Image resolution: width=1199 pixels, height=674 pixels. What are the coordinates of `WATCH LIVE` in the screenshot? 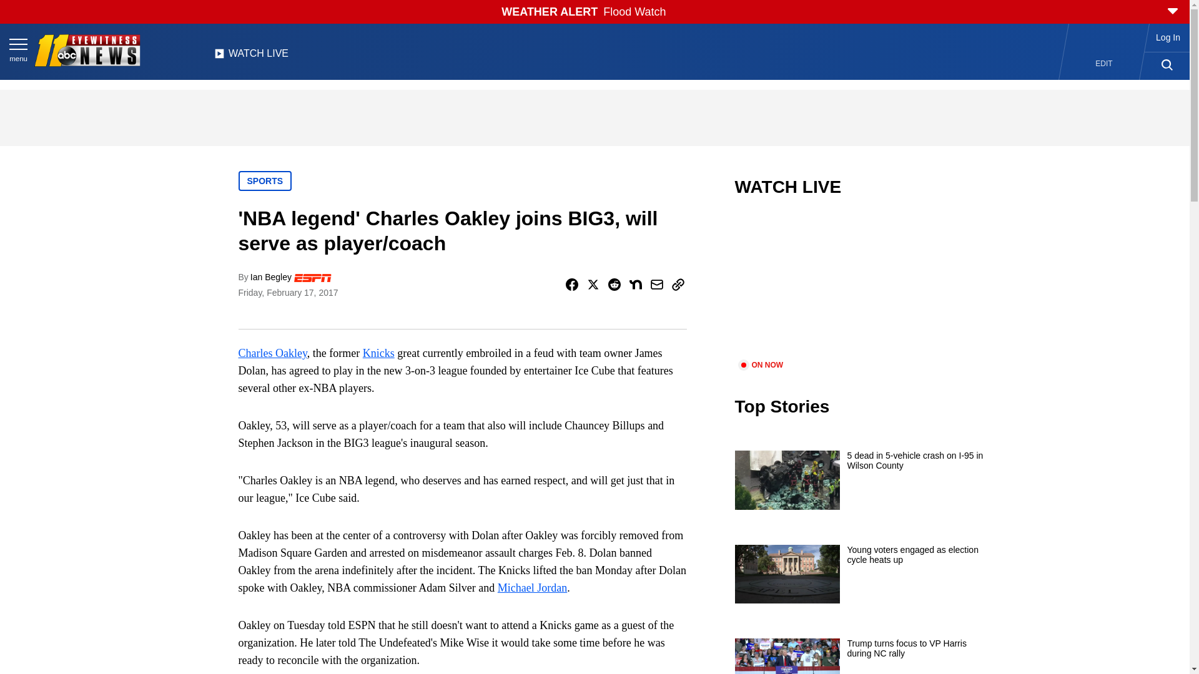 It's located at (251, 57).